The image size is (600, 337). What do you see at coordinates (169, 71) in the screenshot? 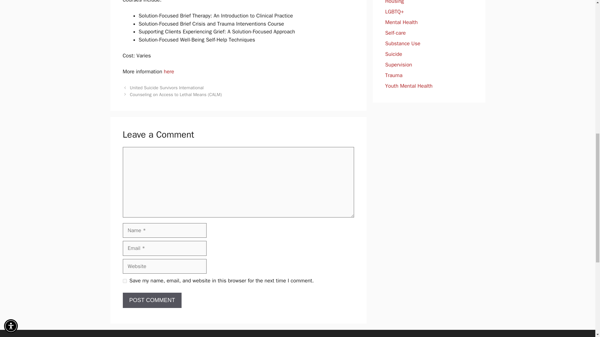
I see `here` at bounding box center [169, 71].